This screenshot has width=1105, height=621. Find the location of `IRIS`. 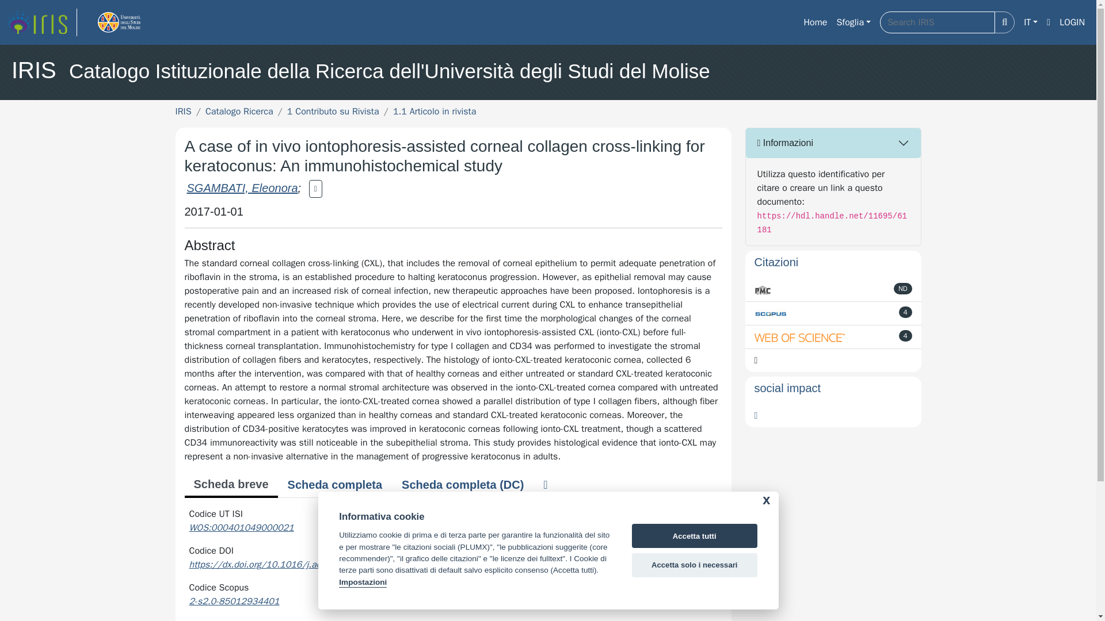

IRIS is located at coordinates (183, 112).